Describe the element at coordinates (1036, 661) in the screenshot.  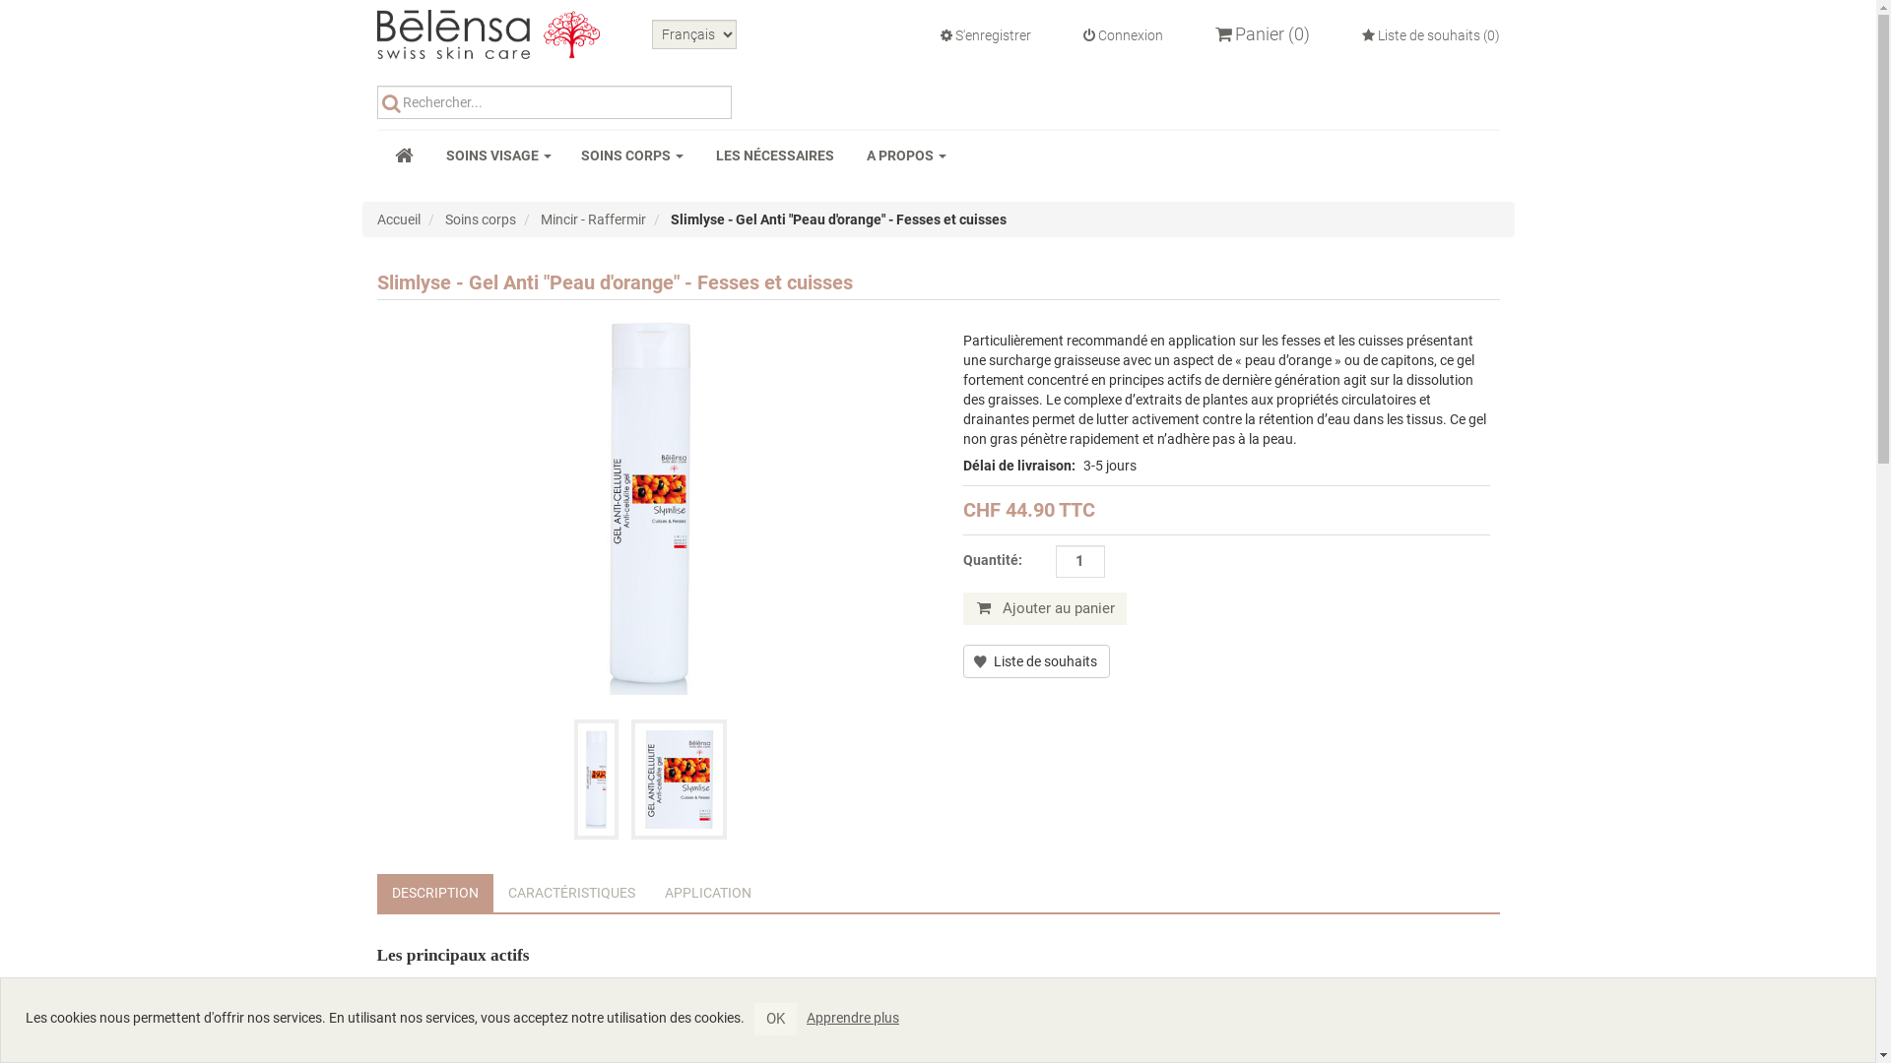
I see `Liste de souhaits` at that location.